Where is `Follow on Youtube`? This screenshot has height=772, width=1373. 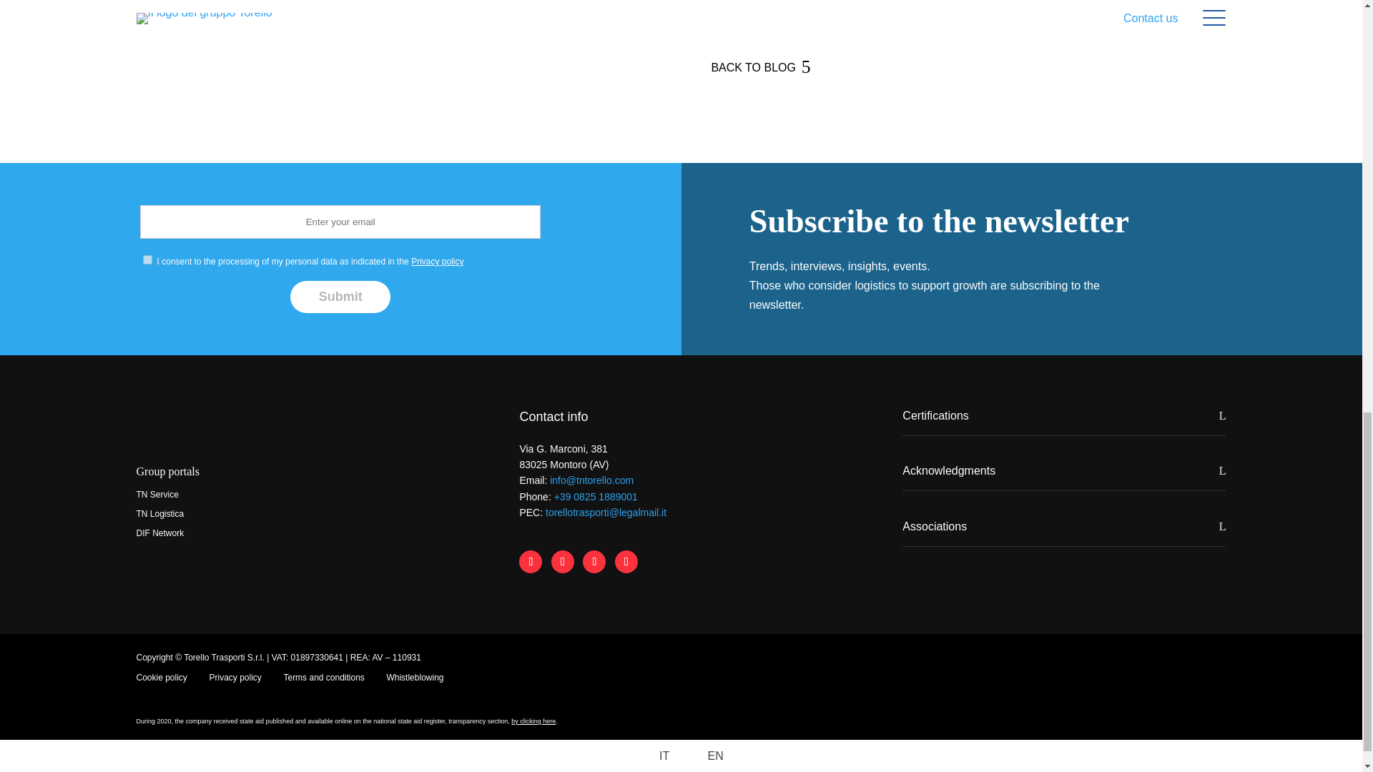 Follow on Youtube is located at coordinates (626, 562).